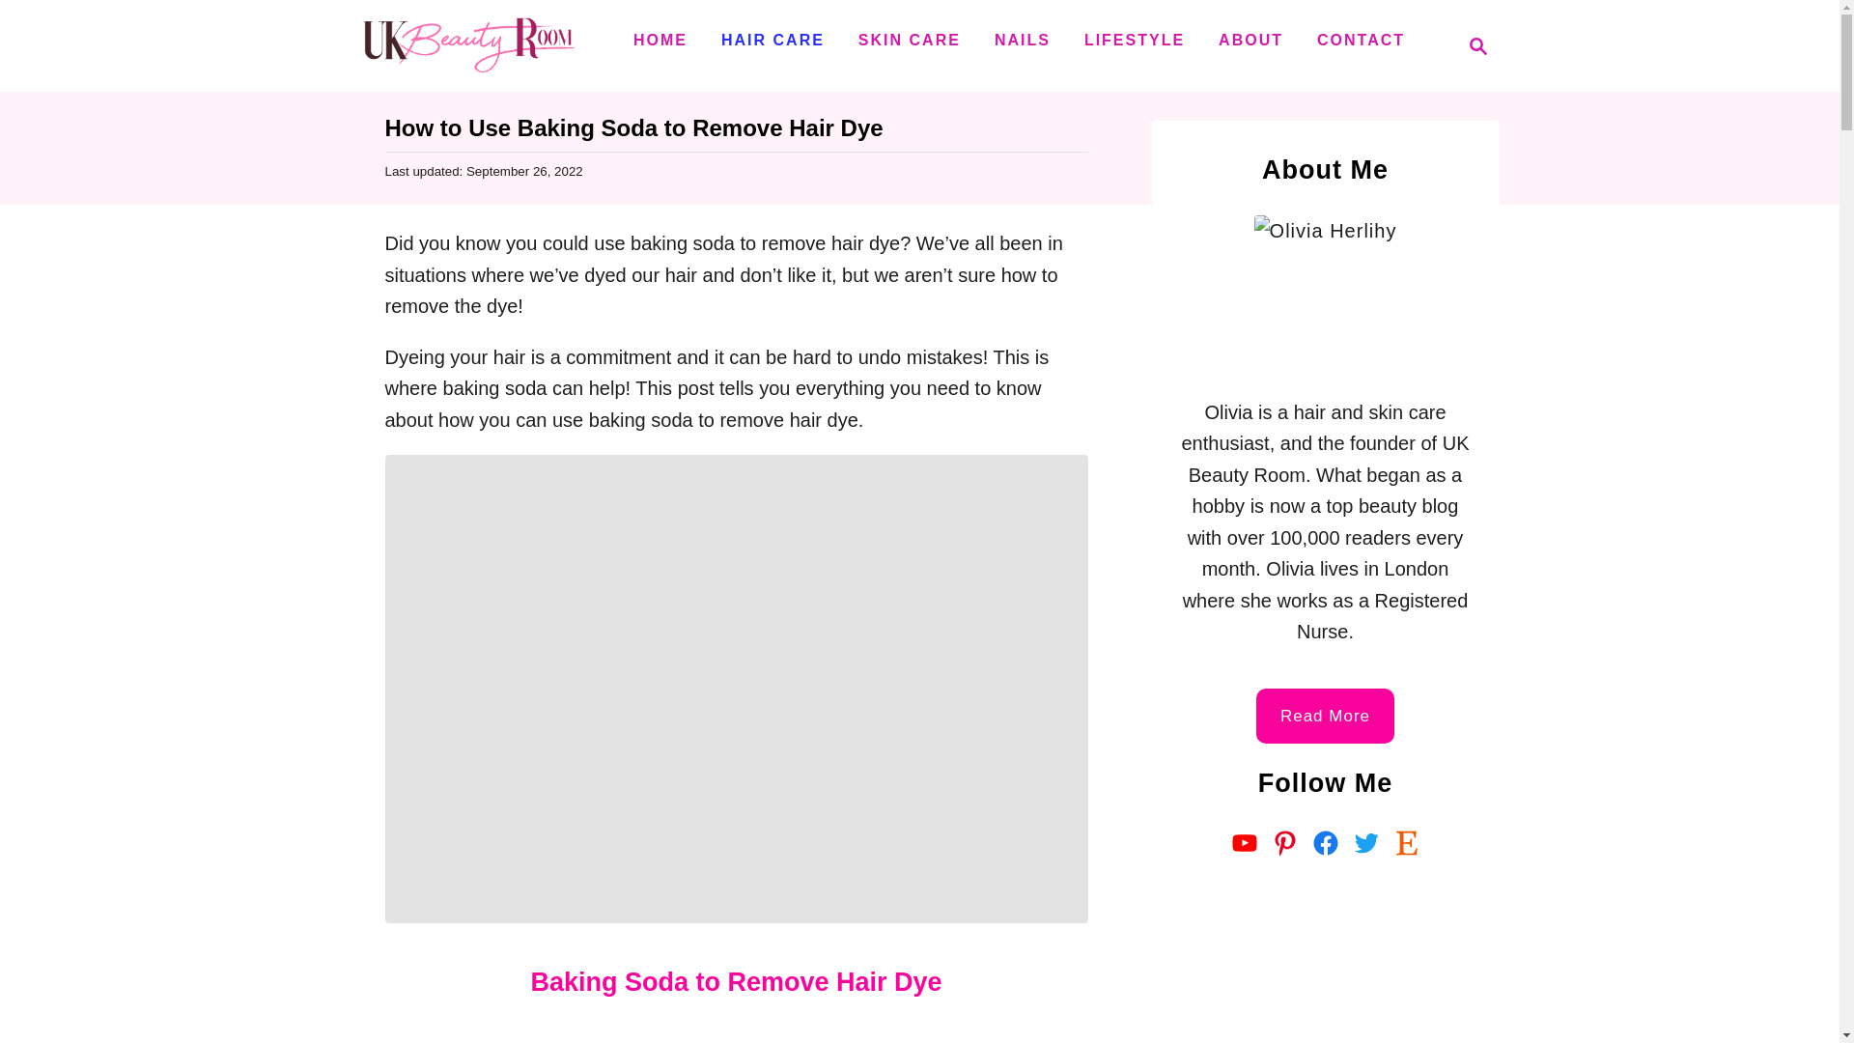 This screenshot has height=1043, width=1854. What do you see at coordinates (910, 40) in the screenshot?
I see `SKIN CARE` at bounding box center [910, 40].